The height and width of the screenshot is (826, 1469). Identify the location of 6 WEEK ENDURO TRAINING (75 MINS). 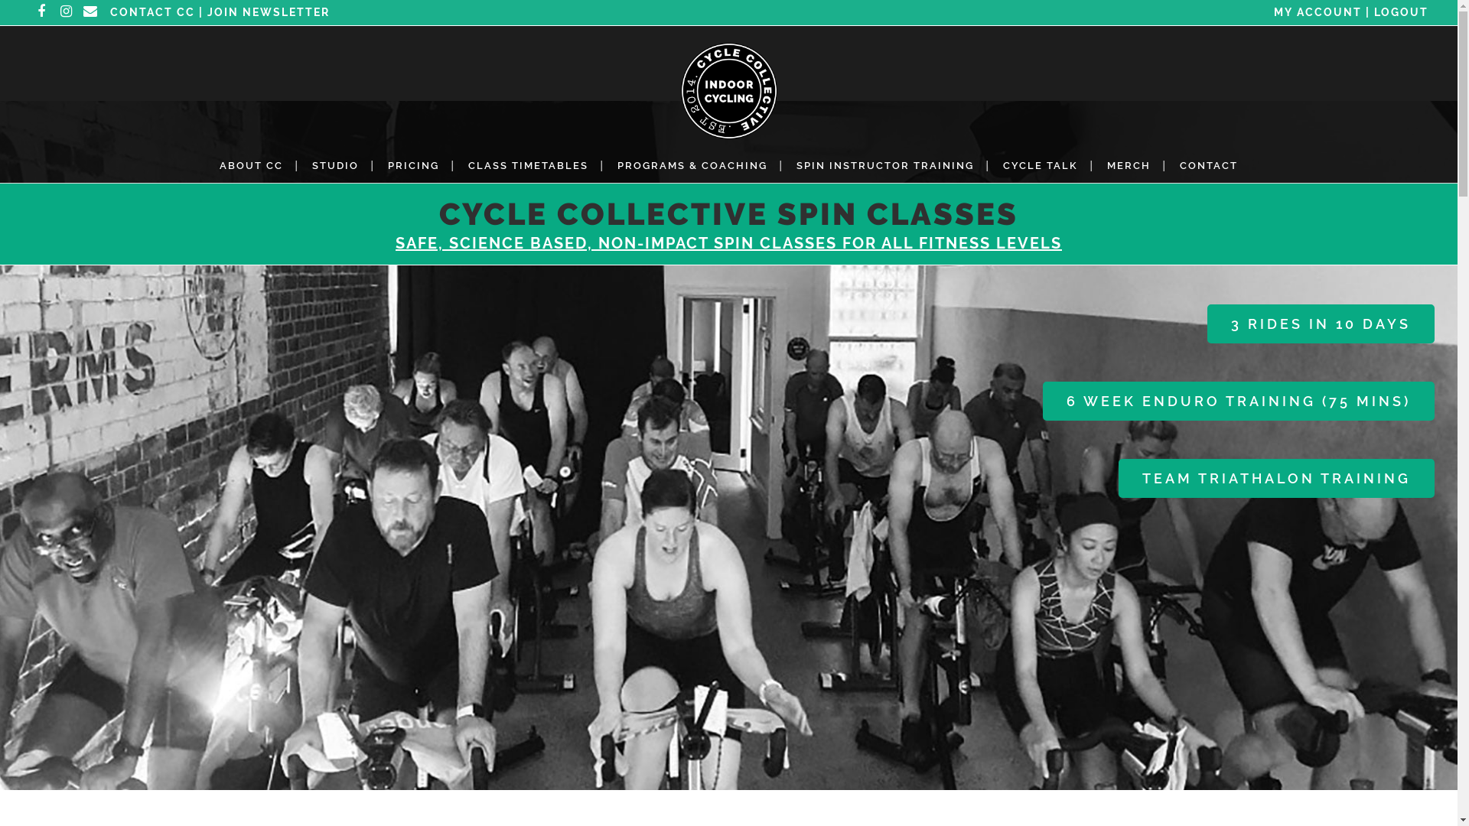
(1239, 401).